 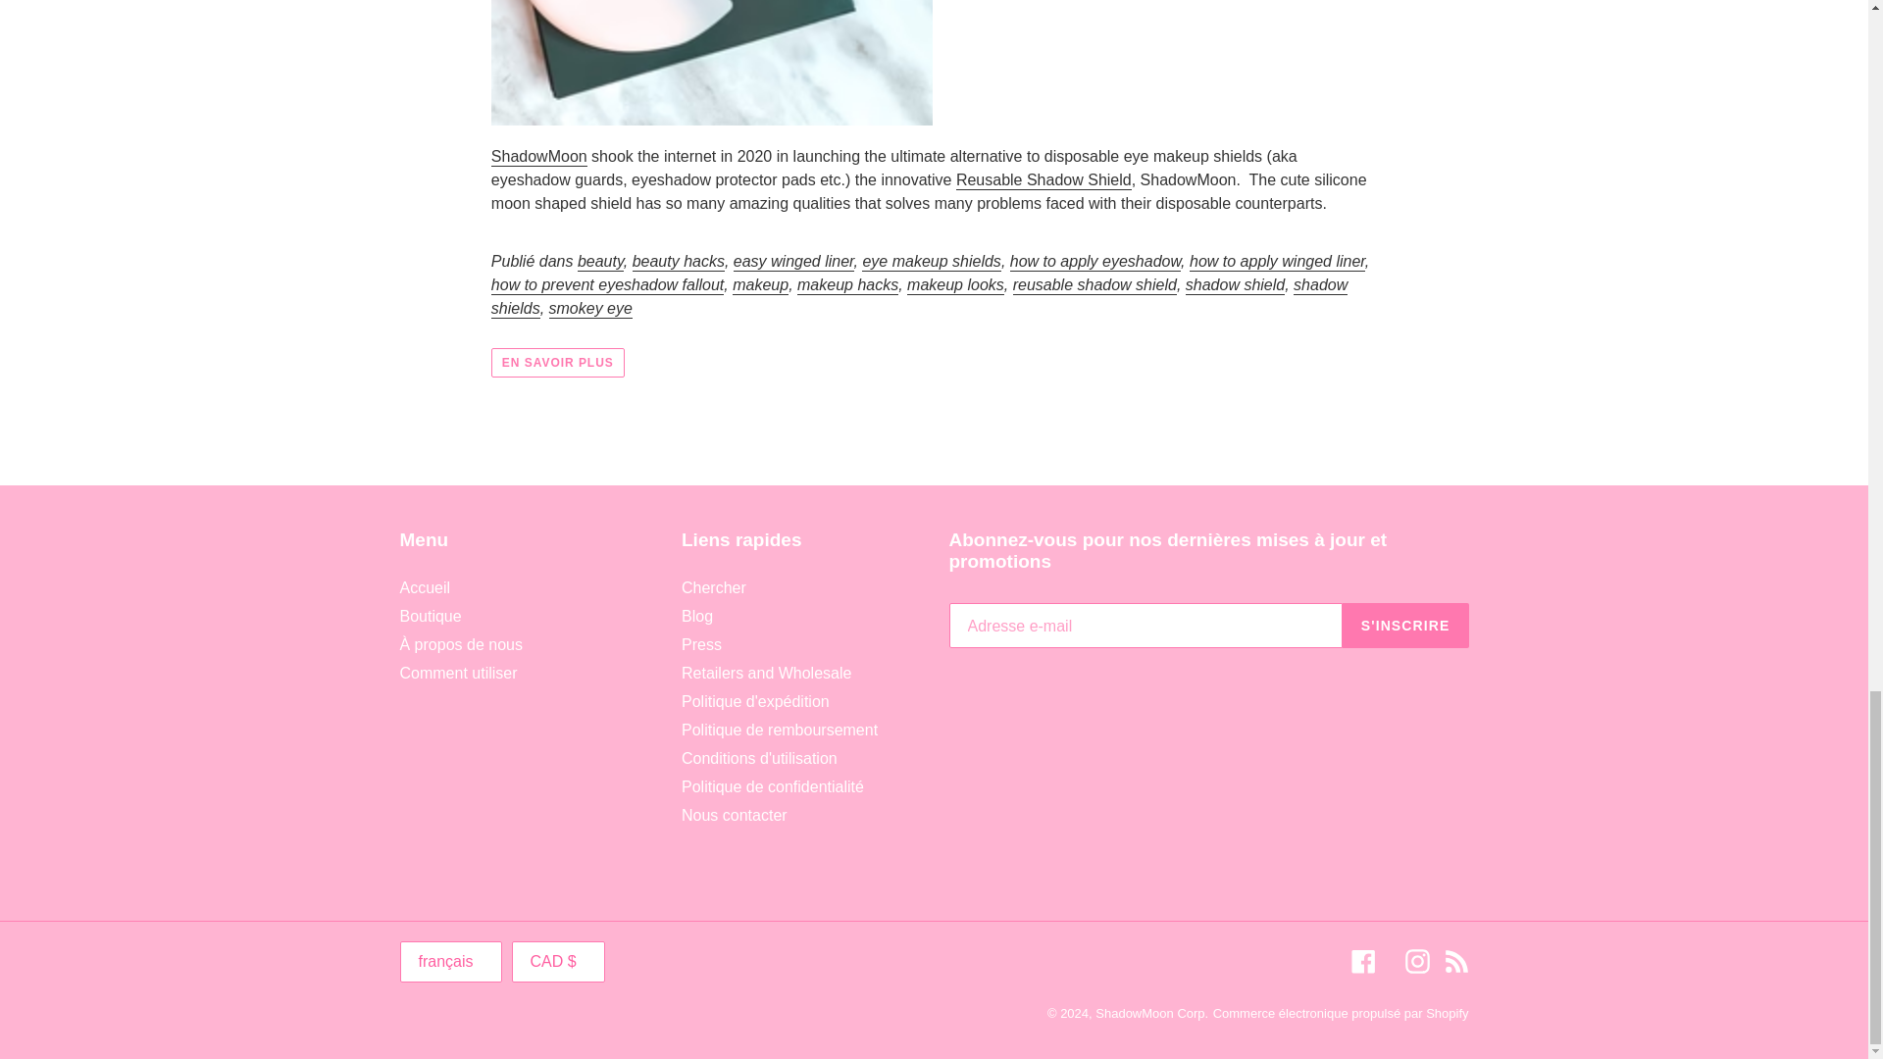 What do you see at coordinates (679, 262) in the screenshot?
I see `beauty hacks` at bounding box center [679, 262].